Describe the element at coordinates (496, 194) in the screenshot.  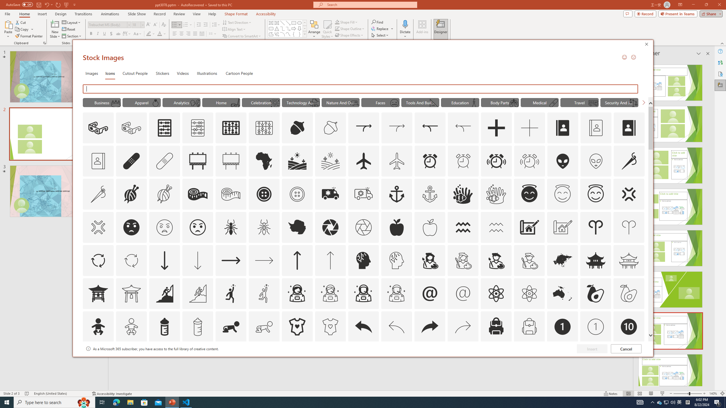
I see `AutomationID: Icons_AnemoneAndClownfish_M` at that location.